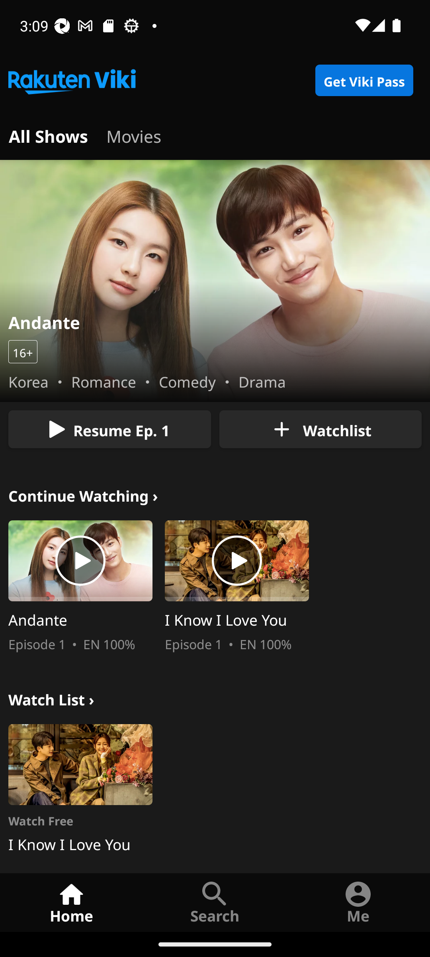 The width and height of the screenshot is (430, 957). I want to click on Me, so click(358, 902).